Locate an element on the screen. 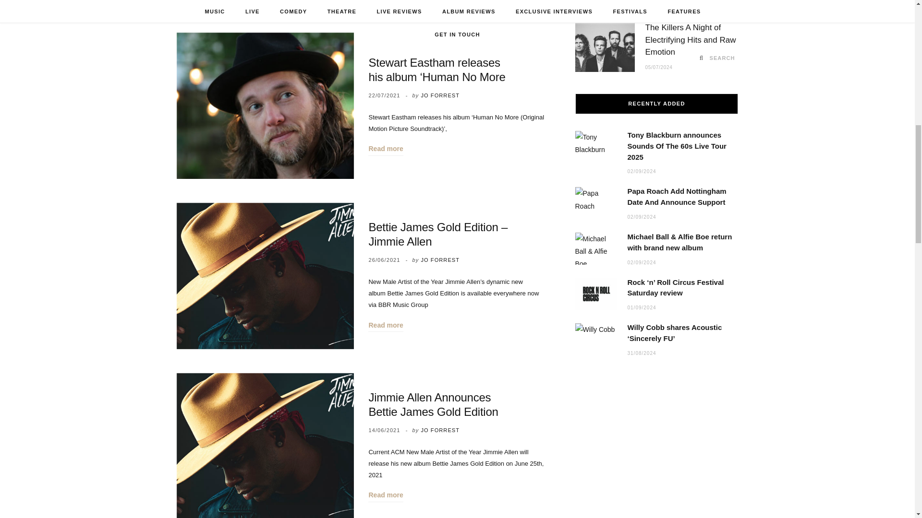 The image size is (922, 518). Posts by Jo Forrest is located at coordinates (440, 259).